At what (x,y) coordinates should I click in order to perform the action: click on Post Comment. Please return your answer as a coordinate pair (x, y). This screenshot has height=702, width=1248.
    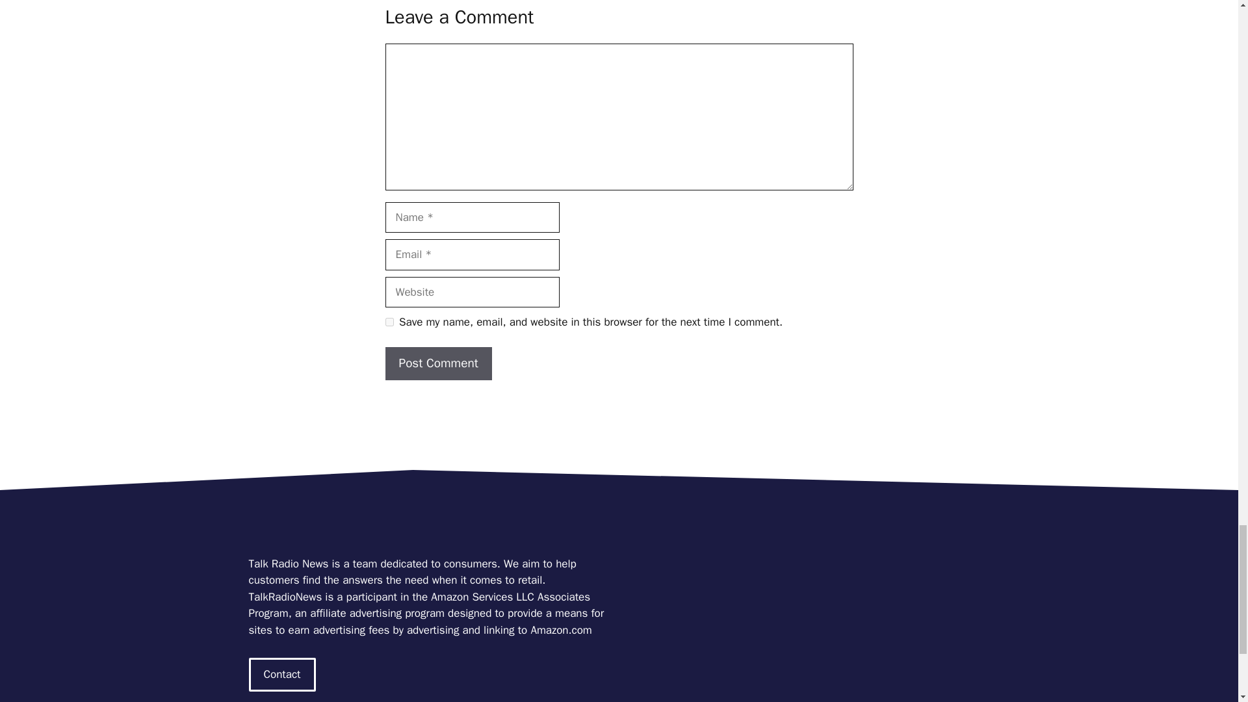
    Looking at the image, I should click on (438, 363).